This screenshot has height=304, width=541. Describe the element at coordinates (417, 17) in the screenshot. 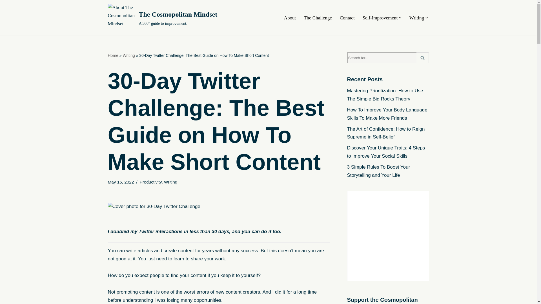

I see `Writing` at that location.